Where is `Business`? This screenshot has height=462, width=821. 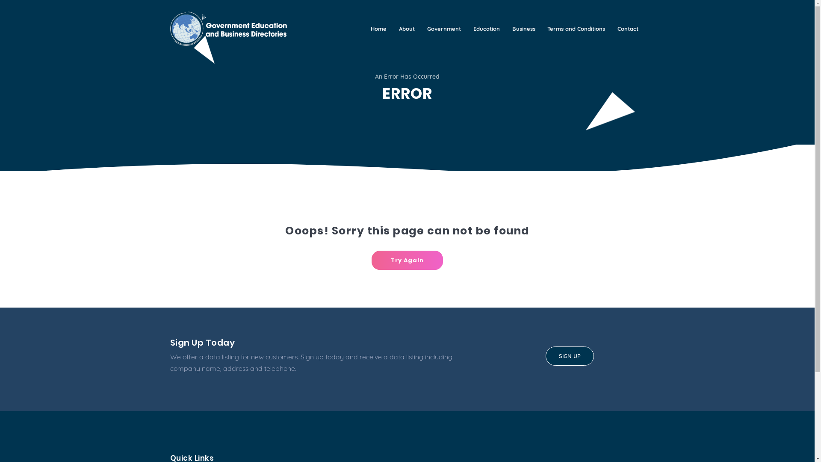 Business is located at coordinates (523, 29).